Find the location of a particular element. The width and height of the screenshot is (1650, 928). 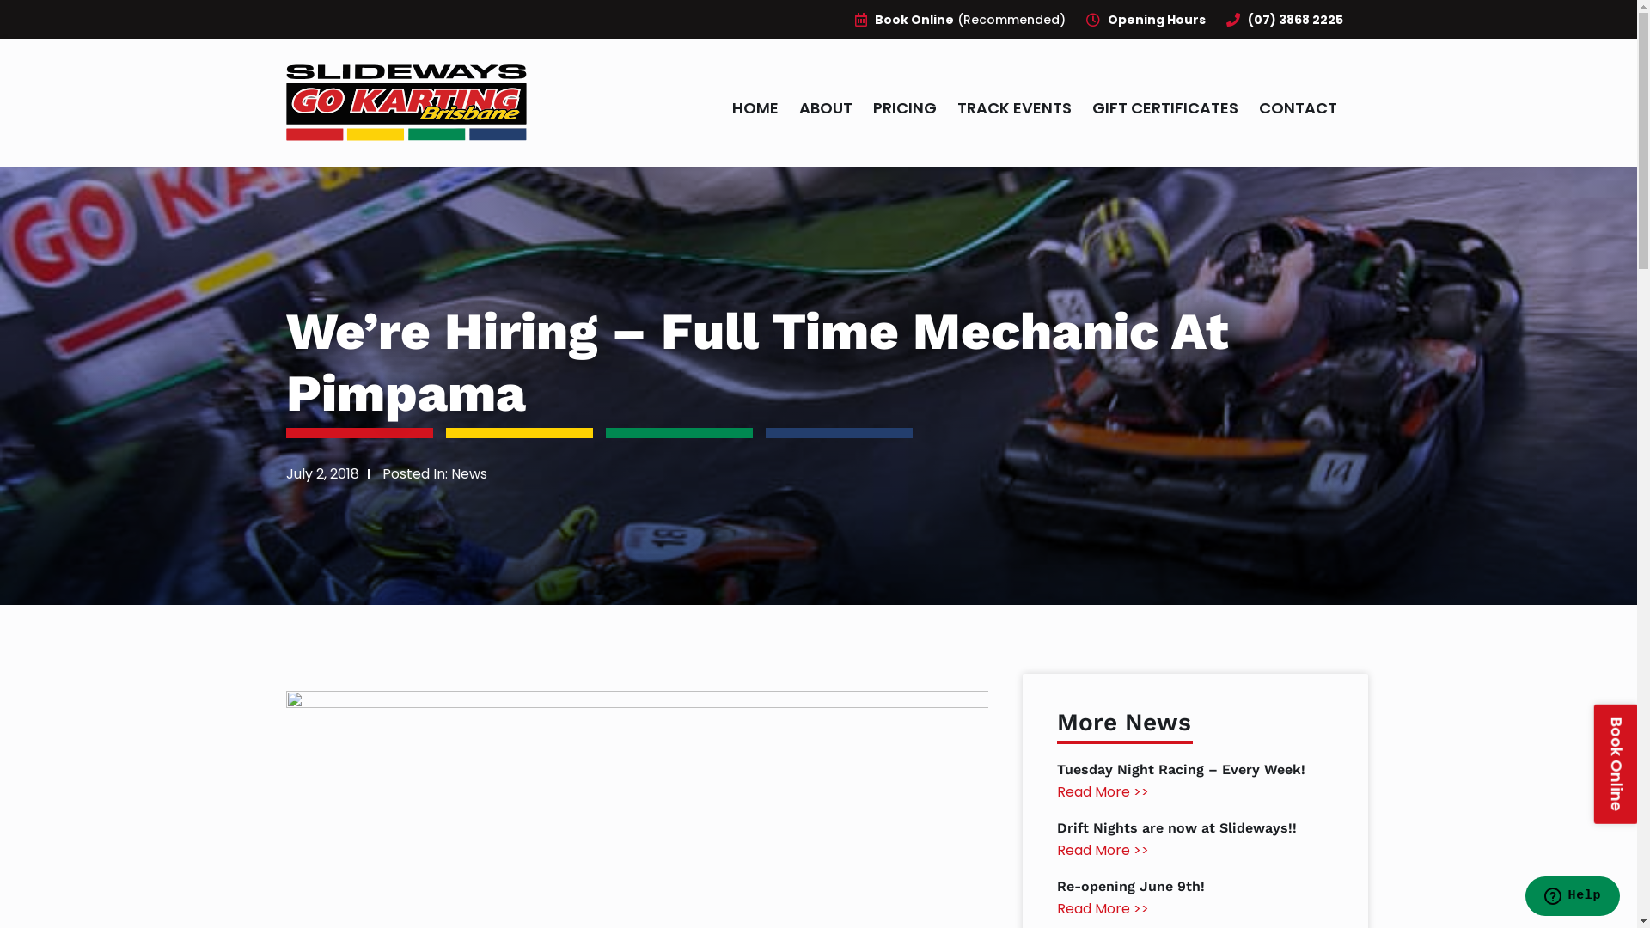

Opens a widget where you can chat to one of our agents is located at coordinates (1573, 898).